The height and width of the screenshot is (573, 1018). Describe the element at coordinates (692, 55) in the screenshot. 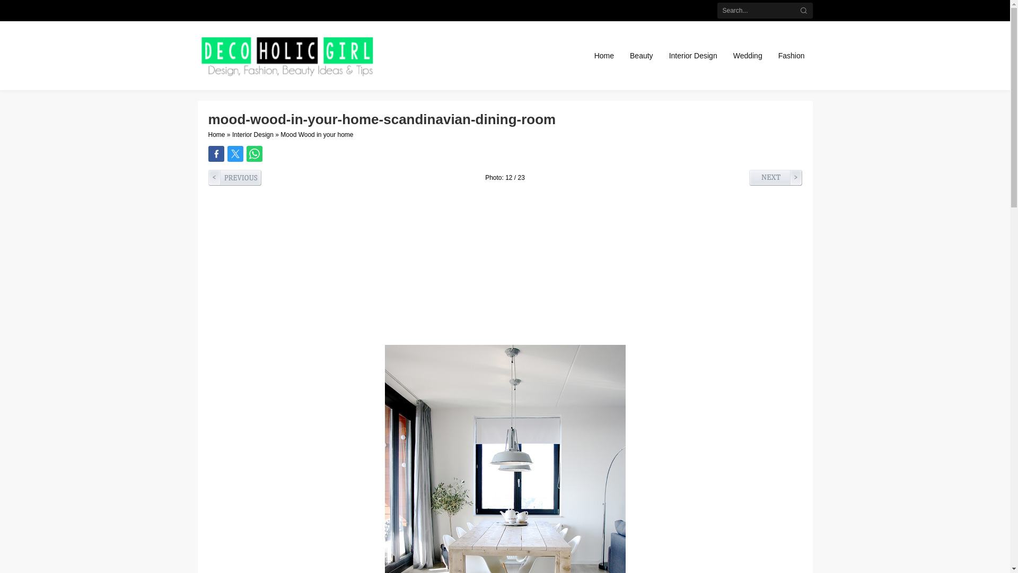

I see `Interior Design` at that location.